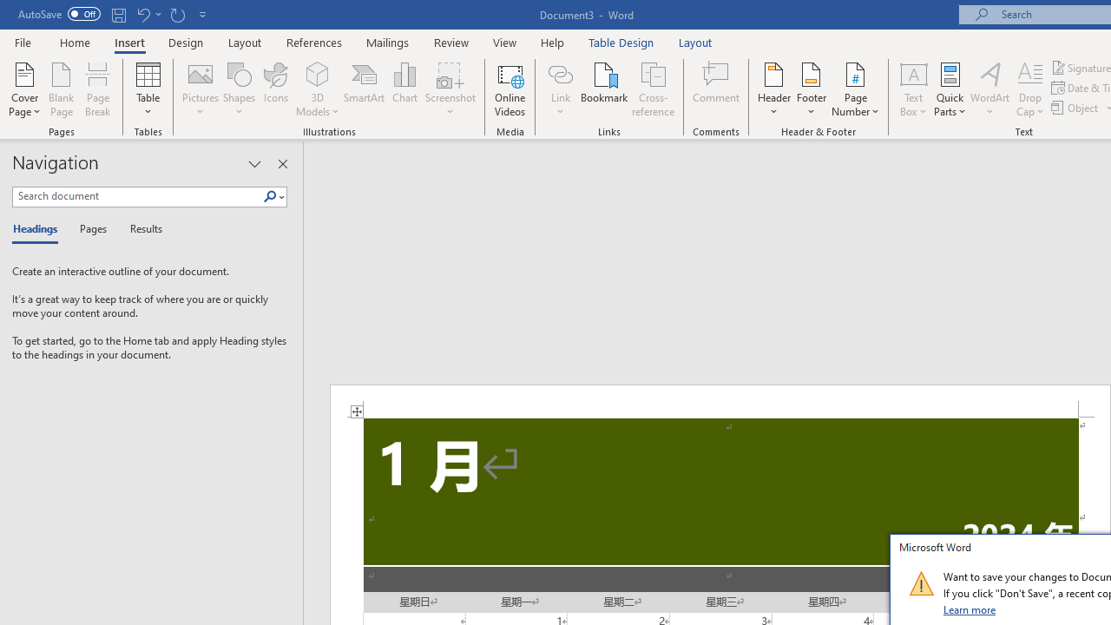 Image resolution: width=1111 pixels, height=625 pixels. I want to click on WordArt, so click(990, 89).